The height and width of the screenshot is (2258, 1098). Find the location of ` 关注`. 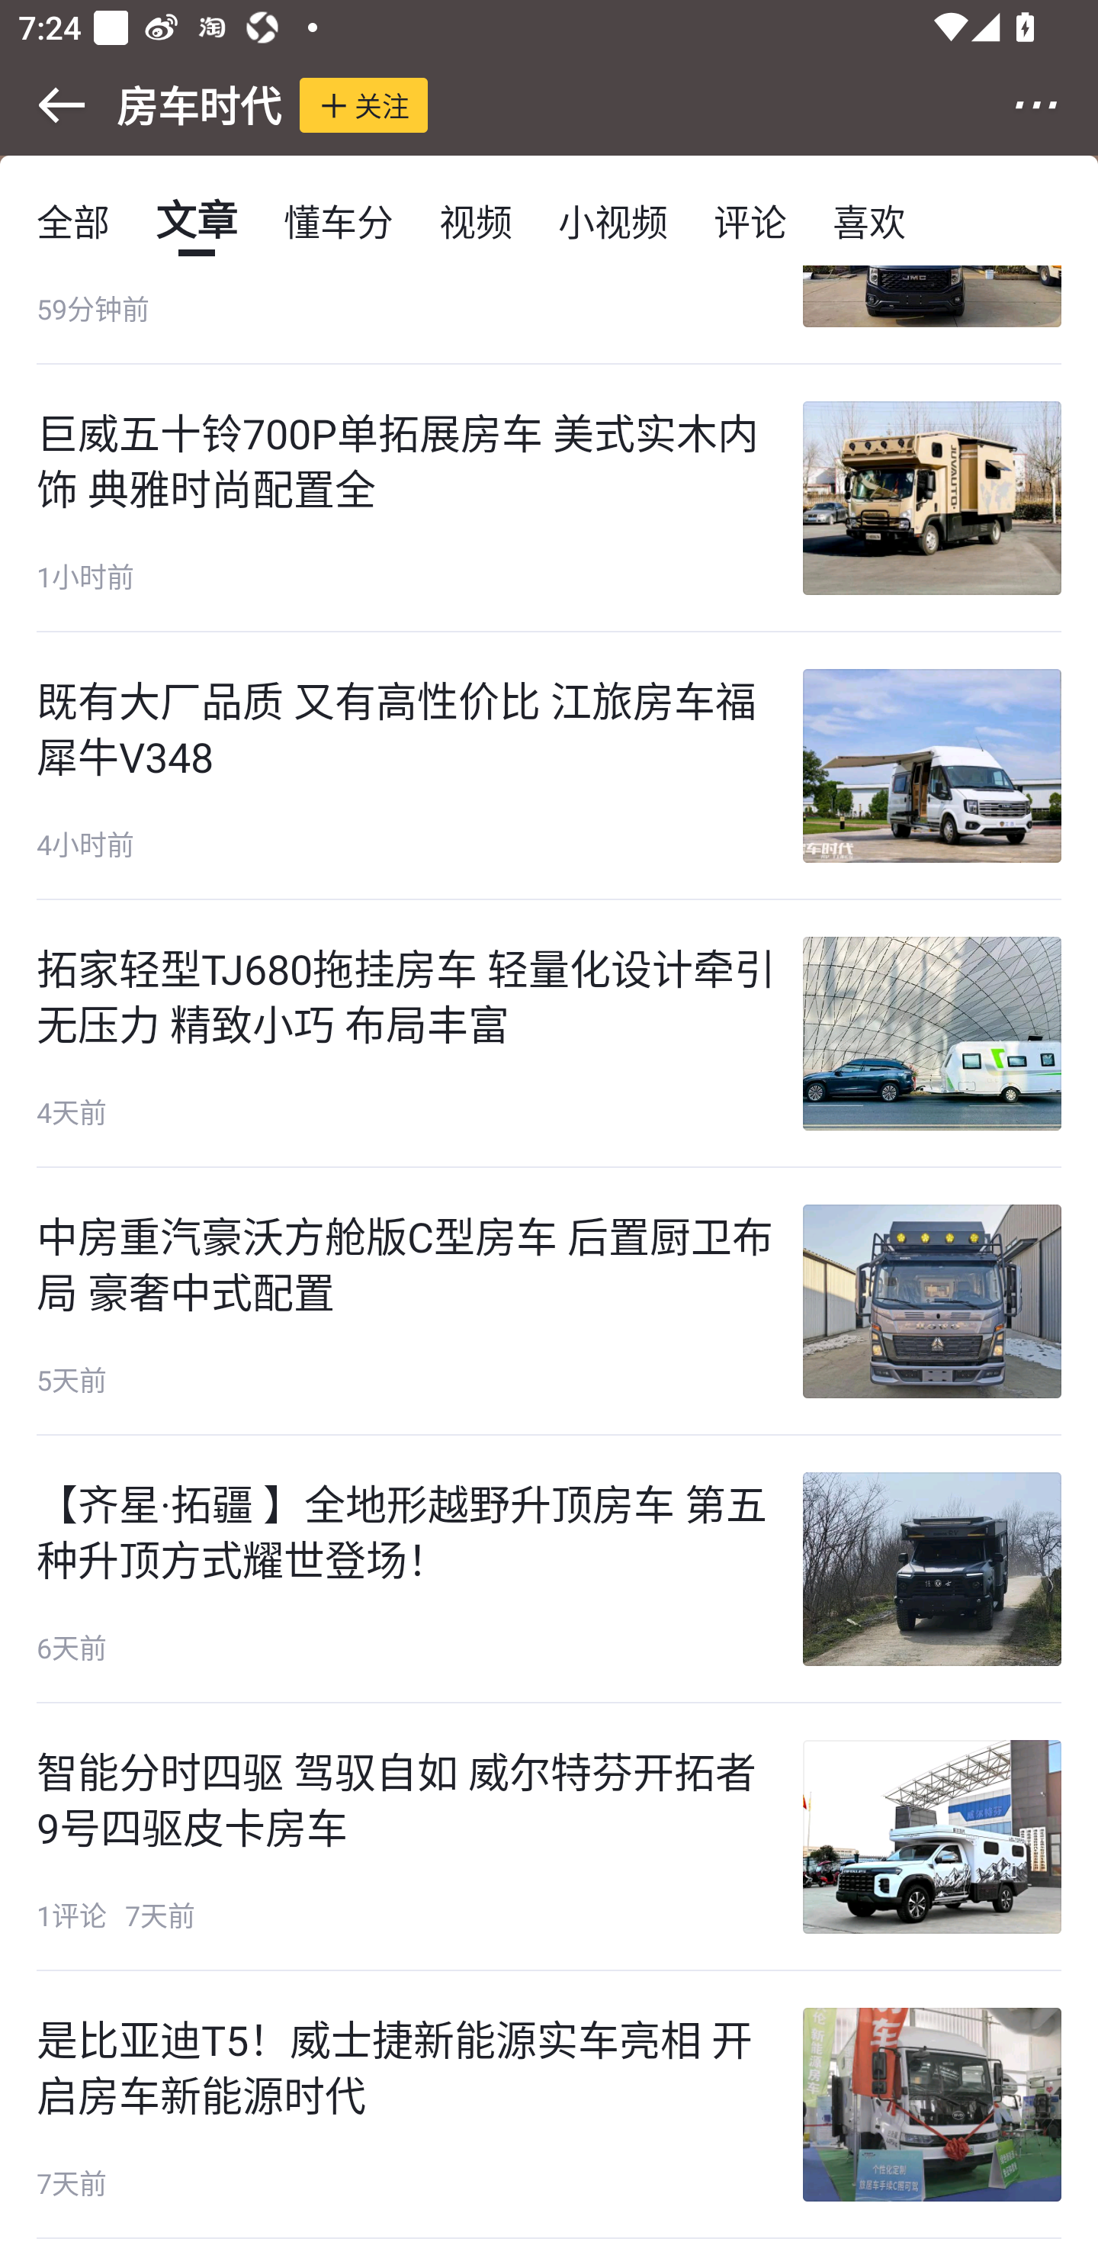

 关注 is located at coordinates (364, 105).